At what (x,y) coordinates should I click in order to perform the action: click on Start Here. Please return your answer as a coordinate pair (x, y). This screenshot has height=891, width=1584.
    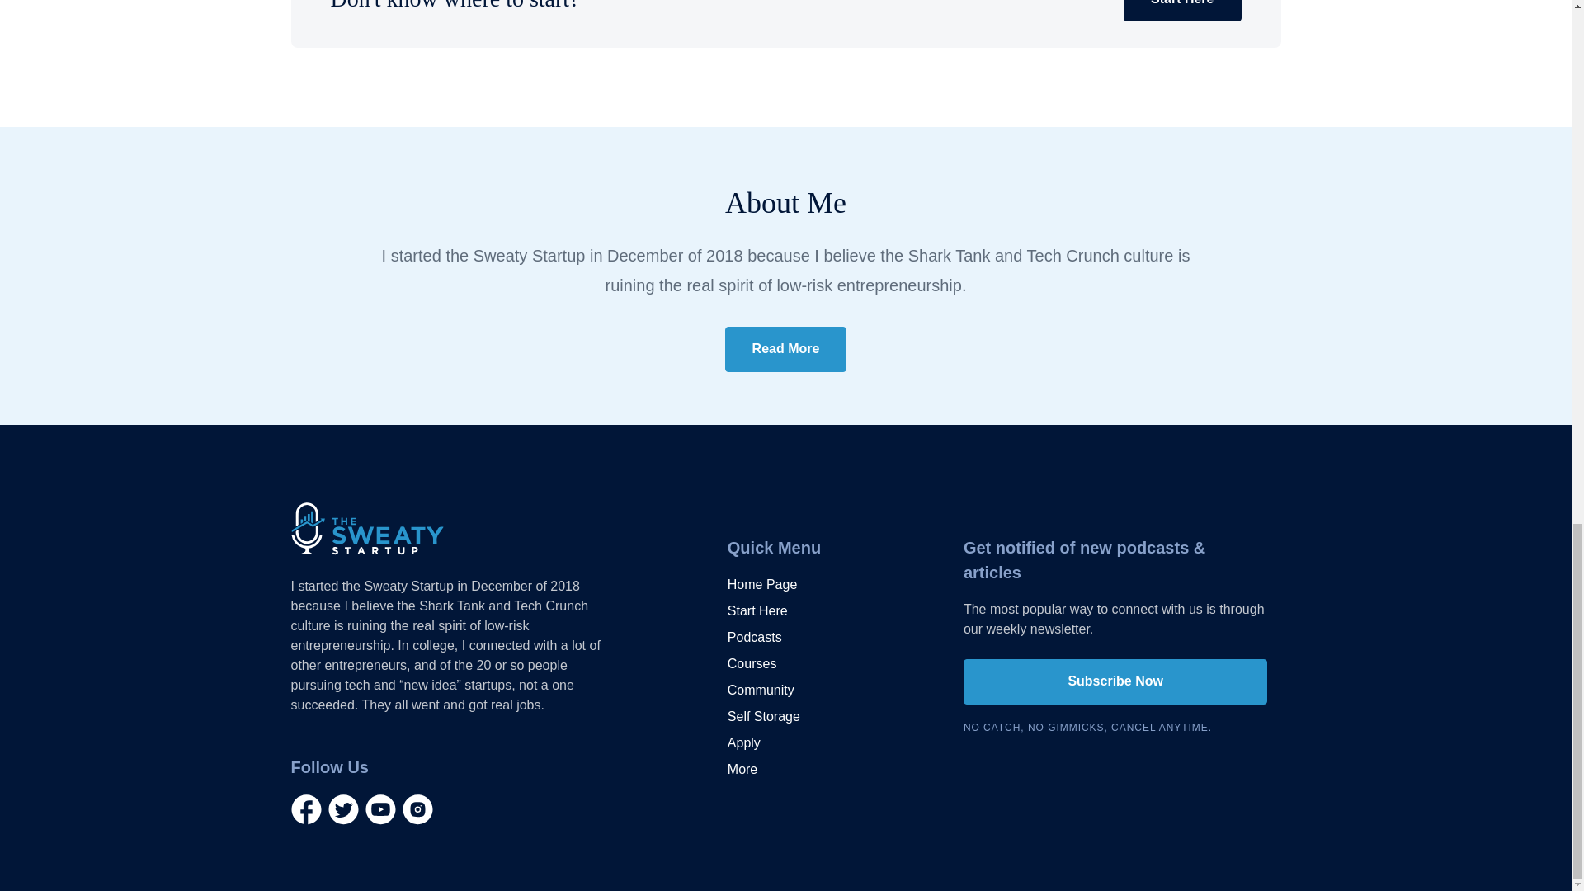
    Looking at the image, I should click on (1181, 10).